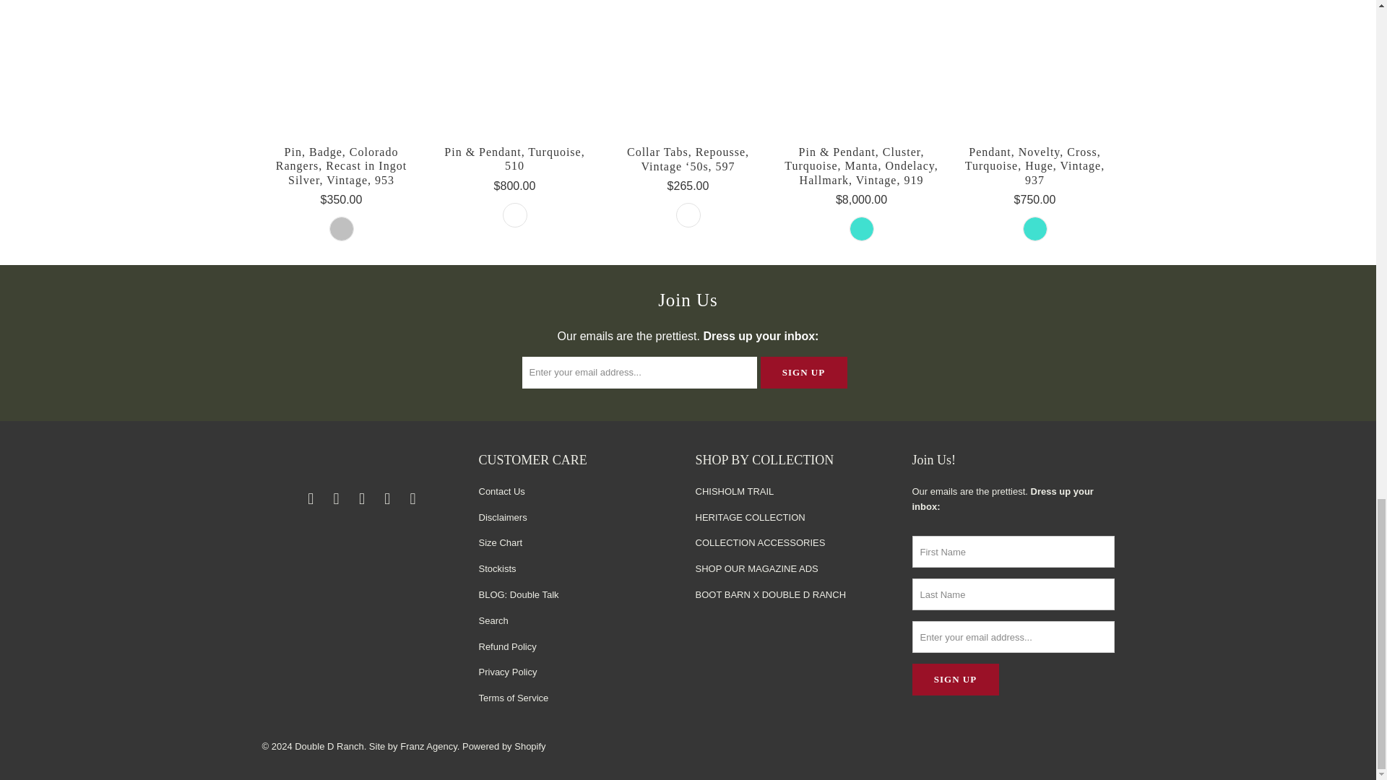 Image resolution: width=1387 pixels, height=780 pixels. Describe the element at coordinates (955, 680) in the screenshot. I see `Sign Up` at that location.